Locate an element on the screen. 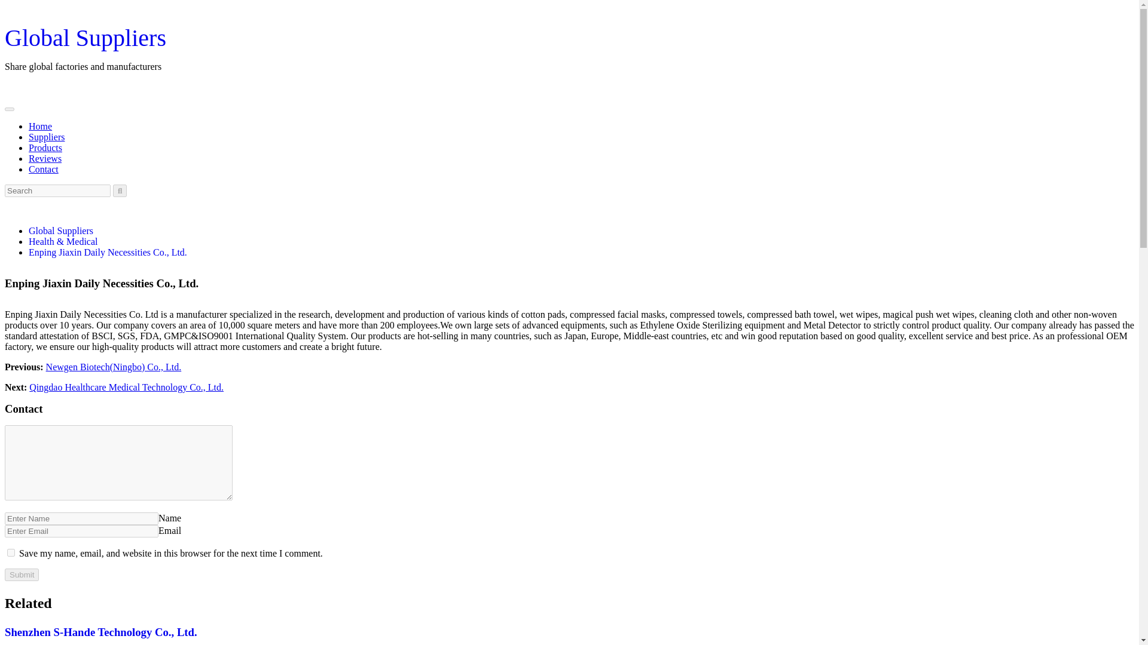 The width and height of the screenshot is (1148, 645). Qingdao Healthcare Medical Technology Co., Ltd. is located at coordinates (127, 387).